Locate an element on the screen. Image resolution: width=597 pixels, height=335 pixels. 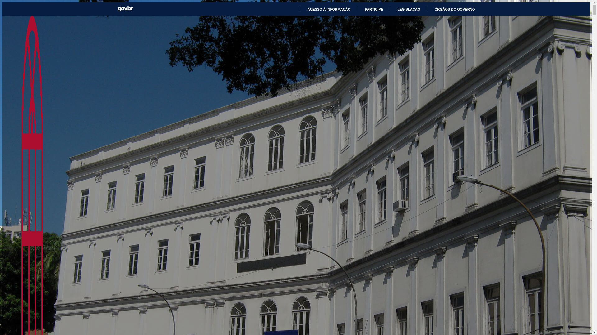
PARTICIPE is located at coordinates (371, 9).